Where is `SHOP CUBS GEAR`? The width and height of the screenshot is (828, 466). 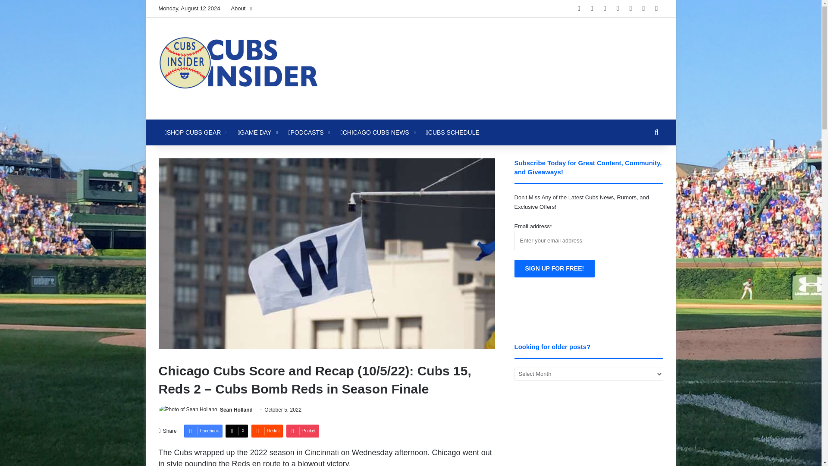 SHOP CUBS GEAR is located at coordinates (195, 132).